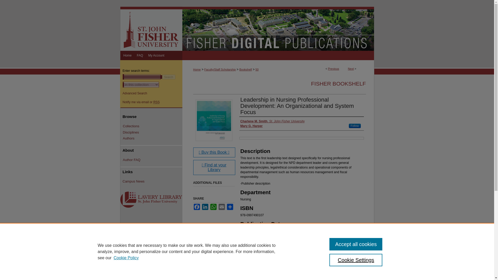  Describe the element at coordinates (278, 29) in the screenshot. I see `Fisher Digital Publications` at that location.